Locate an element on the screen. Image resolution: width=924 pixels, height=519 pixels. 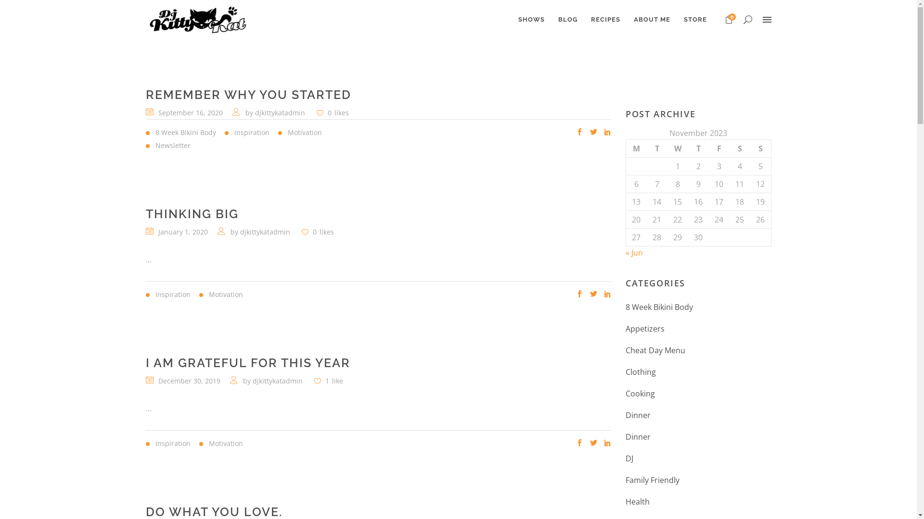
Motivation is located at coordinates (225, 295).